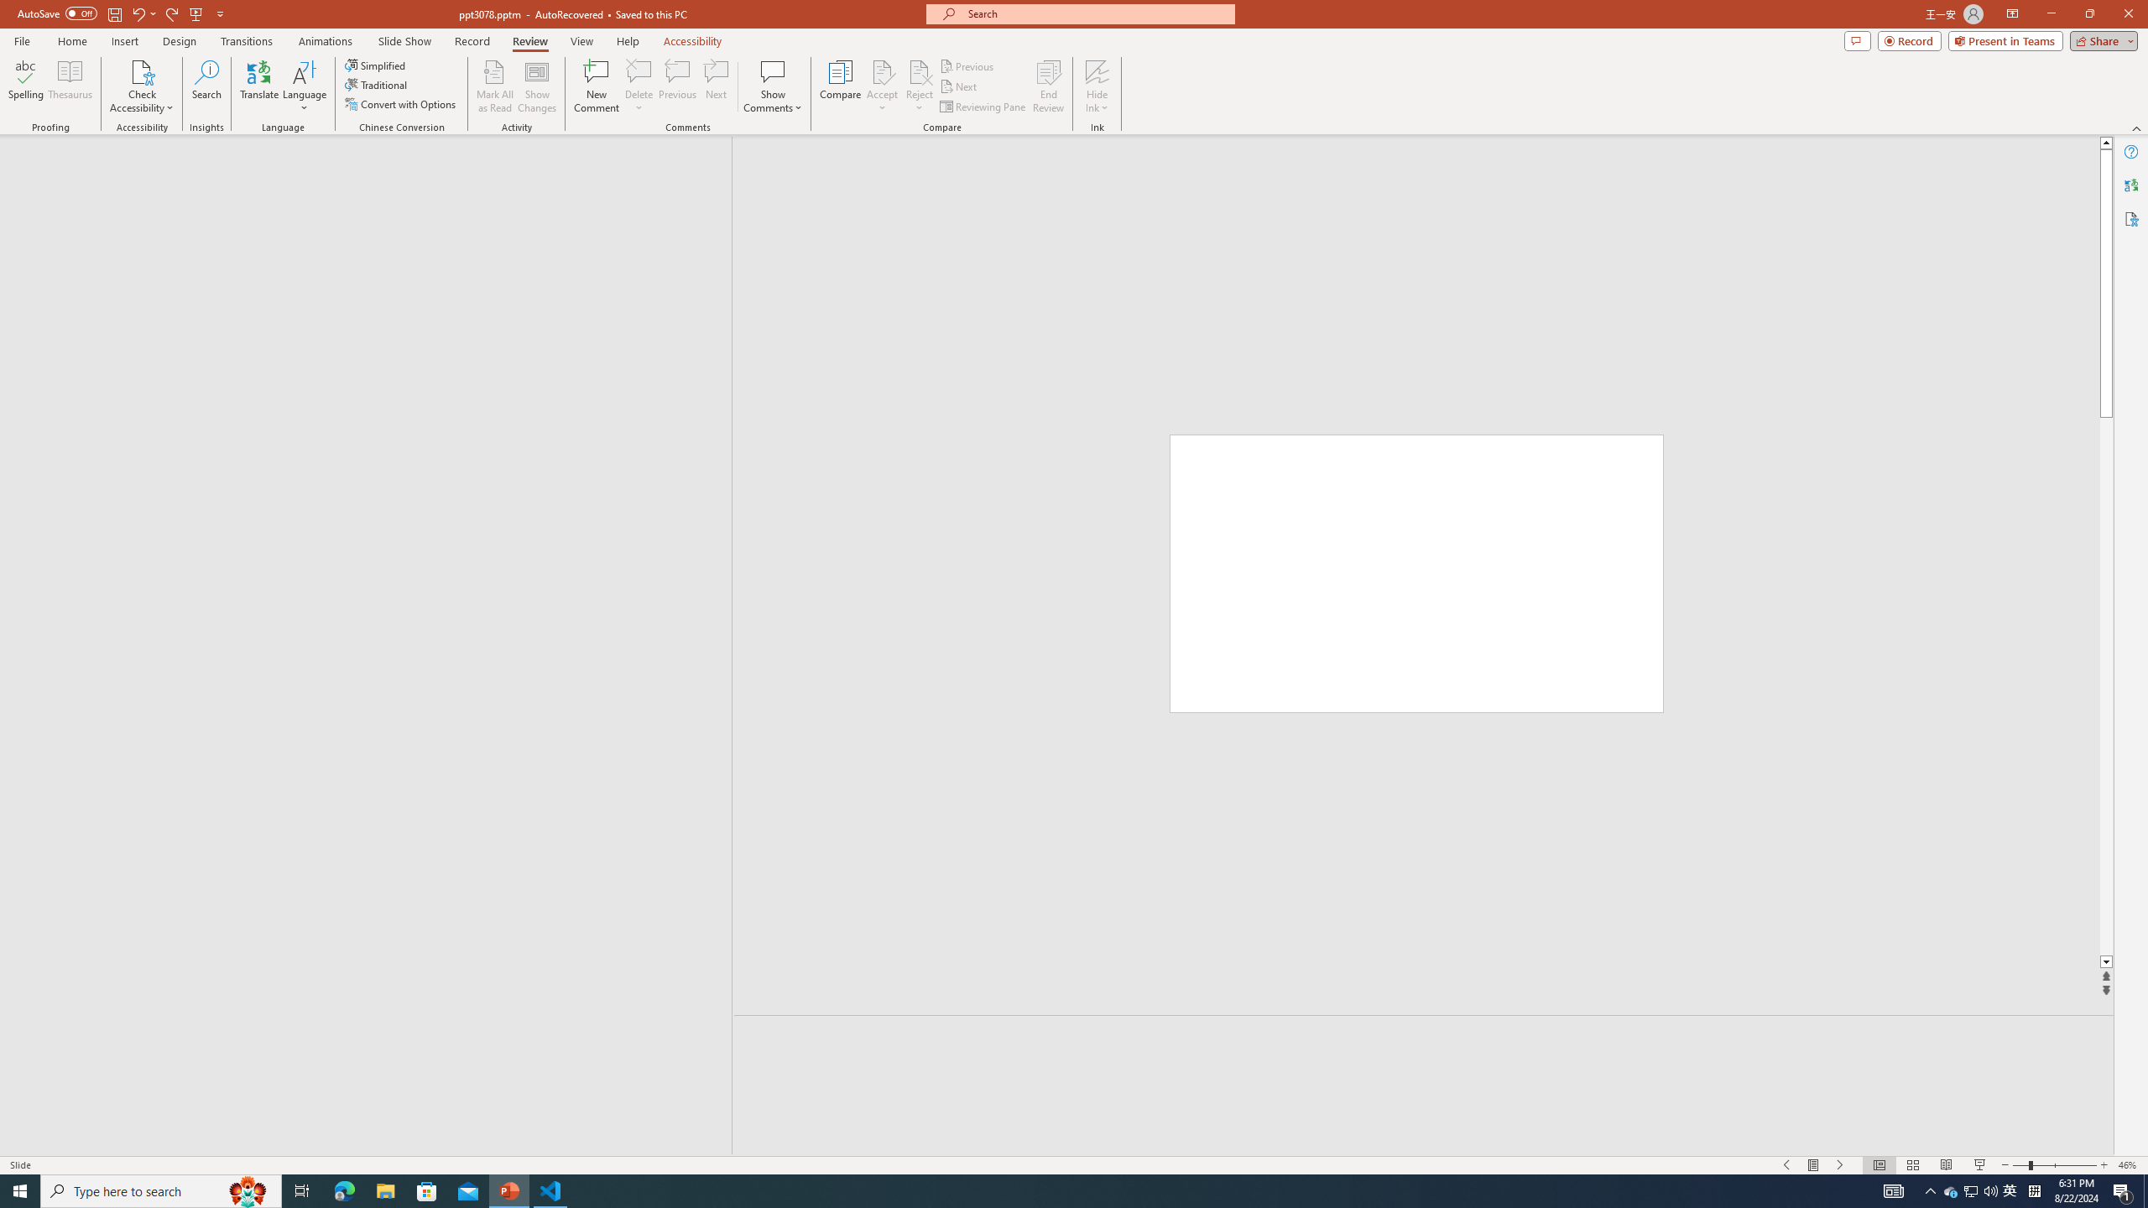 This screenshot has height=1208, width=2148. What do you see at coordinates (983, 107) in the screenshot?
I see `Reviewing Pane` at bounding box center [983, 107].